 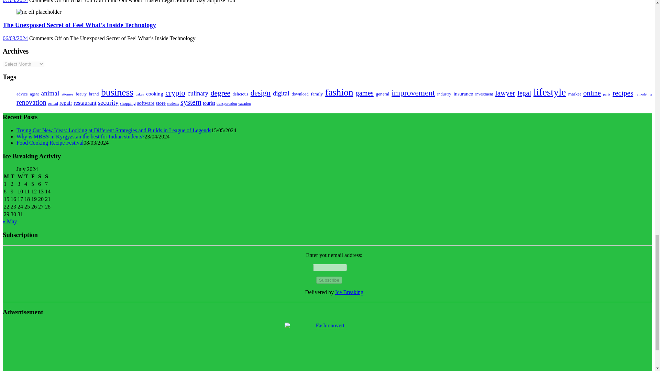 I want to click on Saturday, so click(x=41, y=177).